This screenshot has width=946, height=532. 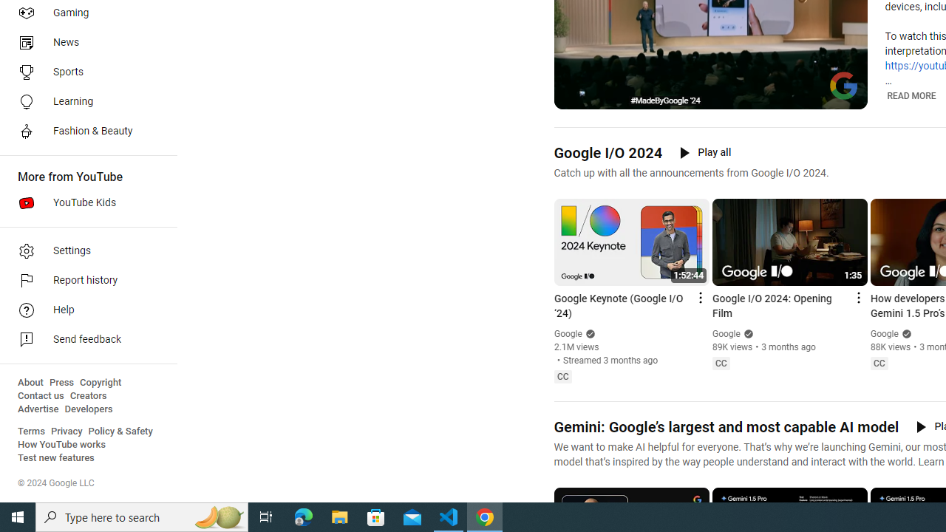 I want to click on YouTube Kids, so click(x=84, y=202).